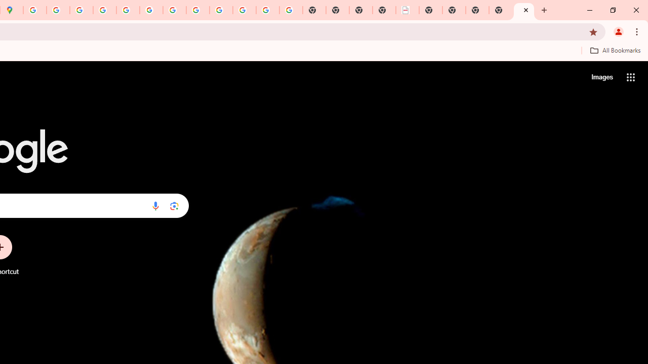 Image resolution: width=648 pixels, height=364 pixels. Describe the element at coordinates (175, 10) in the screenshot. I see `YouTube` at that location.